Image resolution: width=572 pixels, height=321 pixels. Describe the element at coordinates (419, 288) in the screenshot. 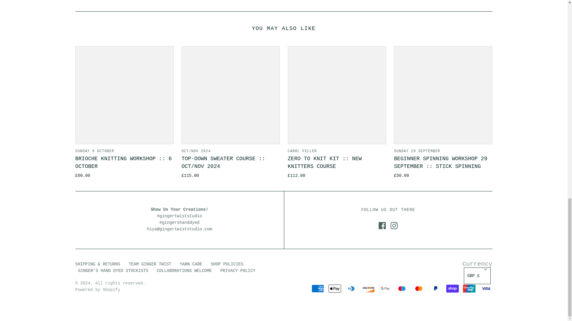

I see `Mastercard` at that location.